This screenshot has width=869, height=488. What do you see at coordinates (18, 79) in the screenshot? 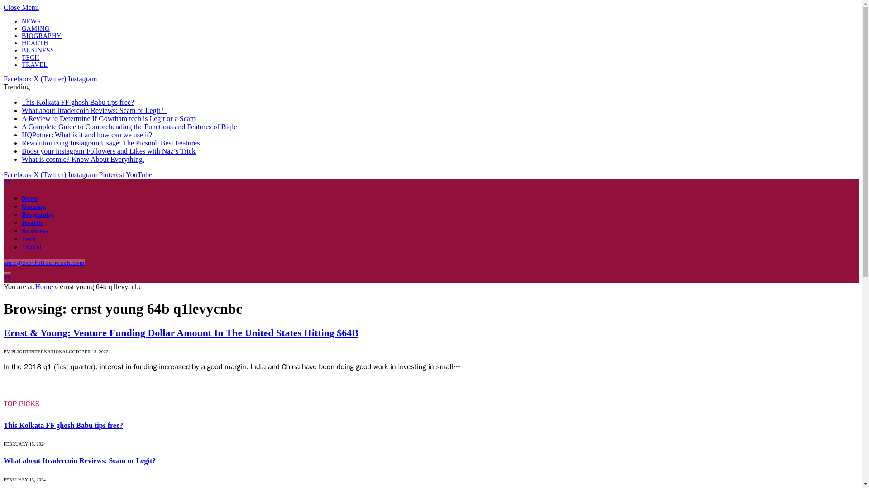
I see `Facebook` at bounding box center [18, 79].